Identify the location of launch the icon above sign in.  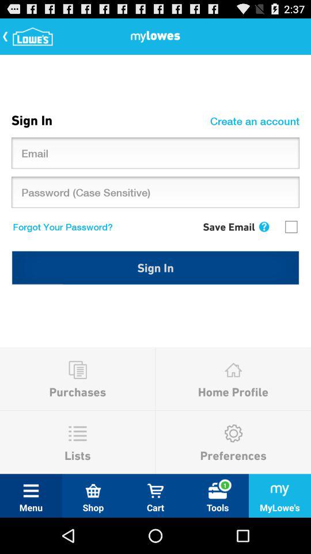
(291, 226).